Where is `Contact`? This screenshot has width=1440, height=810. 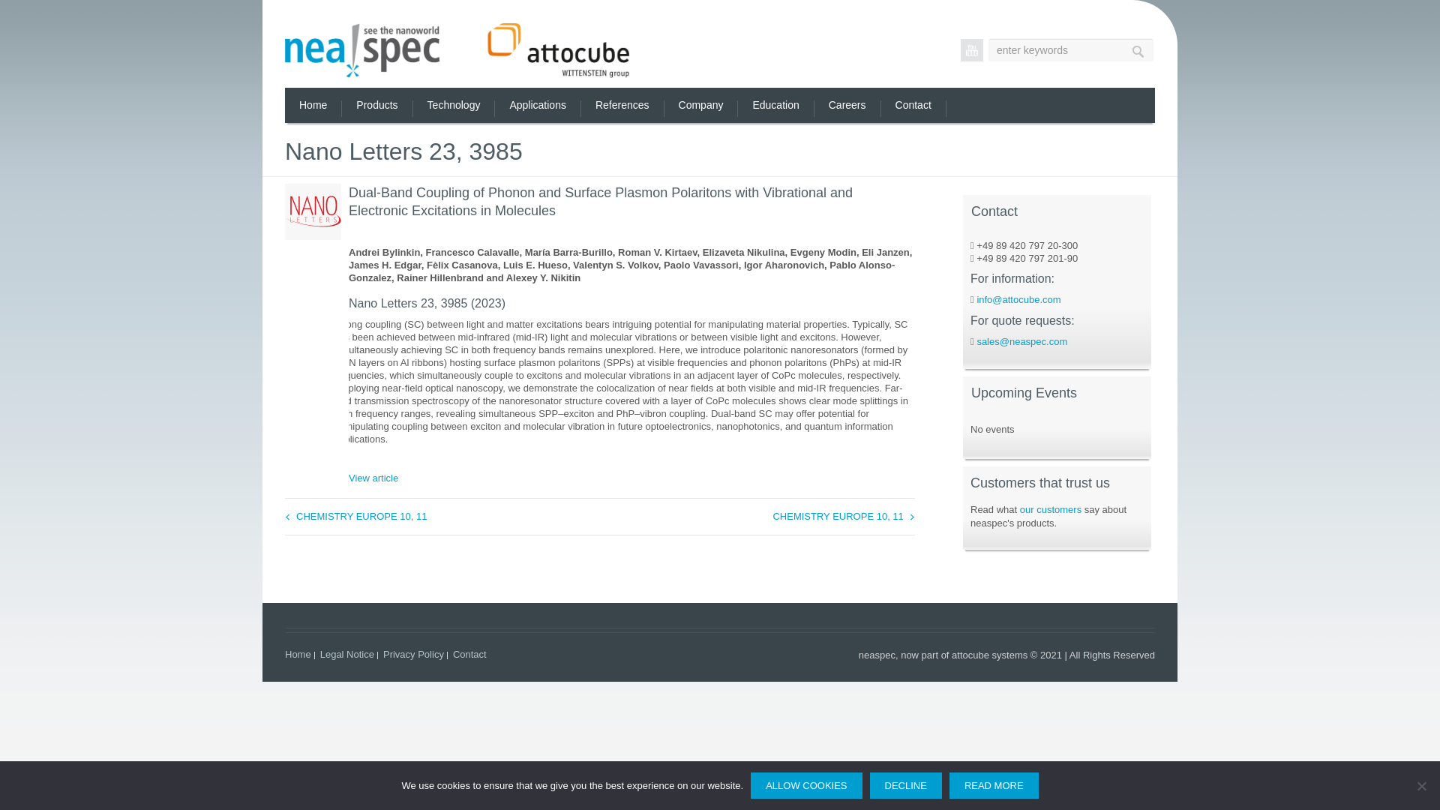
Contact is located at coordinates (913, 105).